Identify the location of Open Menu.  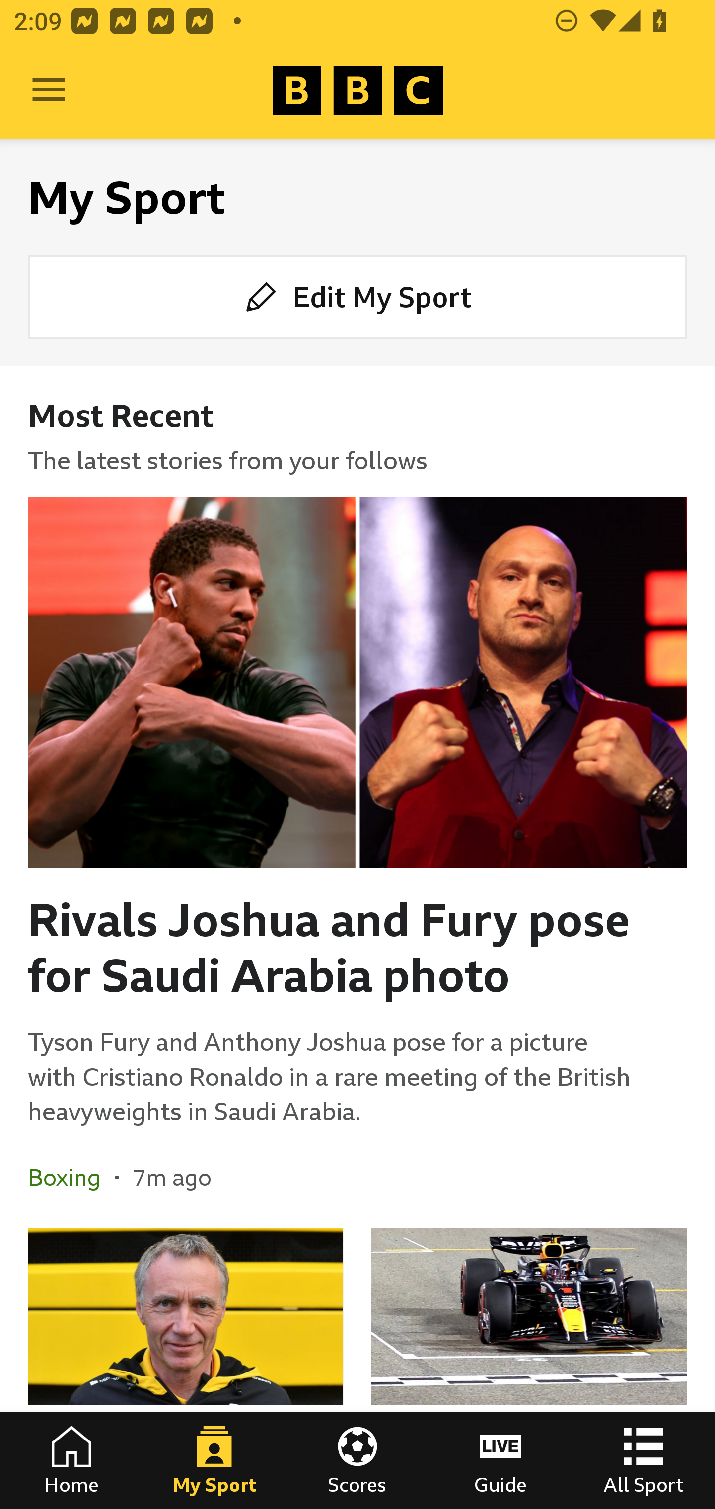
(49, 90).